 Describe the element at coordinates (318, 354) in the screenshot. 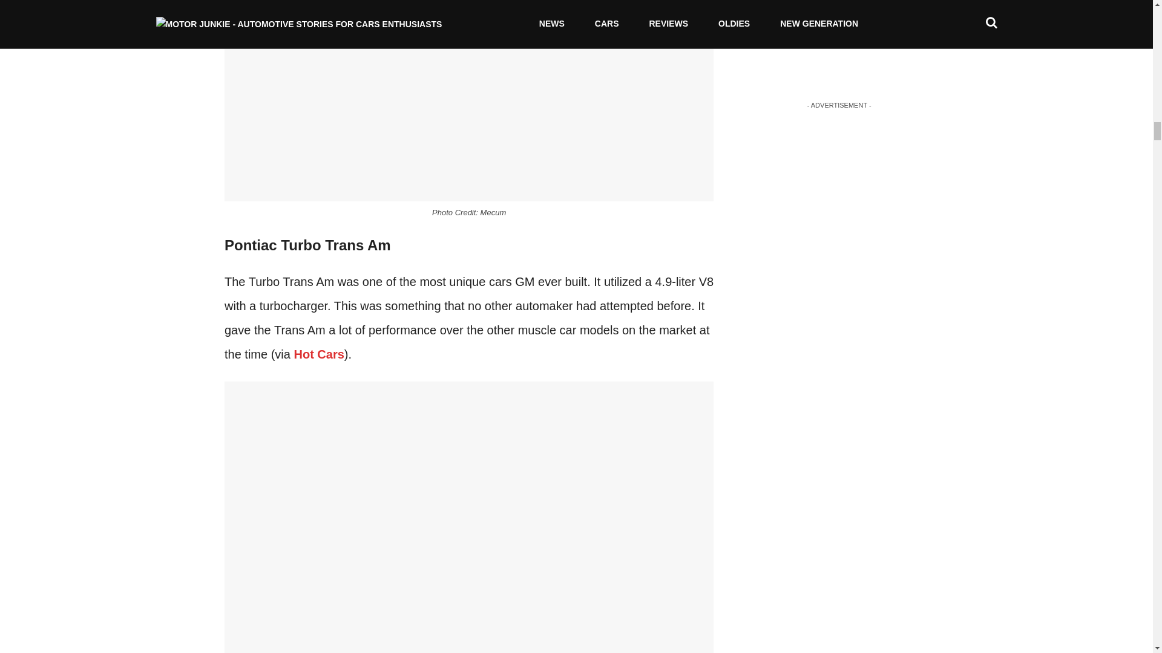

I see `Hot Cars` at that location.